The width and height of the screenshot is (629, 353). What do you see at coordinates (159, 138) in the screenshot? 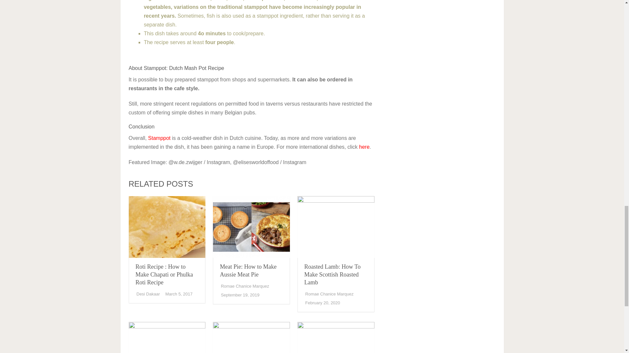
I see `Stamppot` at bounding box center [159, 138].